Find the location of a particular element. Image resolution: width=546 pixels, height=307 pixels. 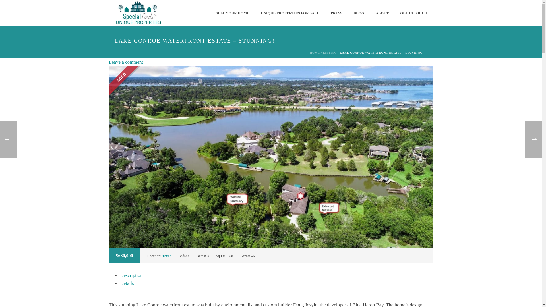

GET IN TOUCH is located at coordinates (413, 13).